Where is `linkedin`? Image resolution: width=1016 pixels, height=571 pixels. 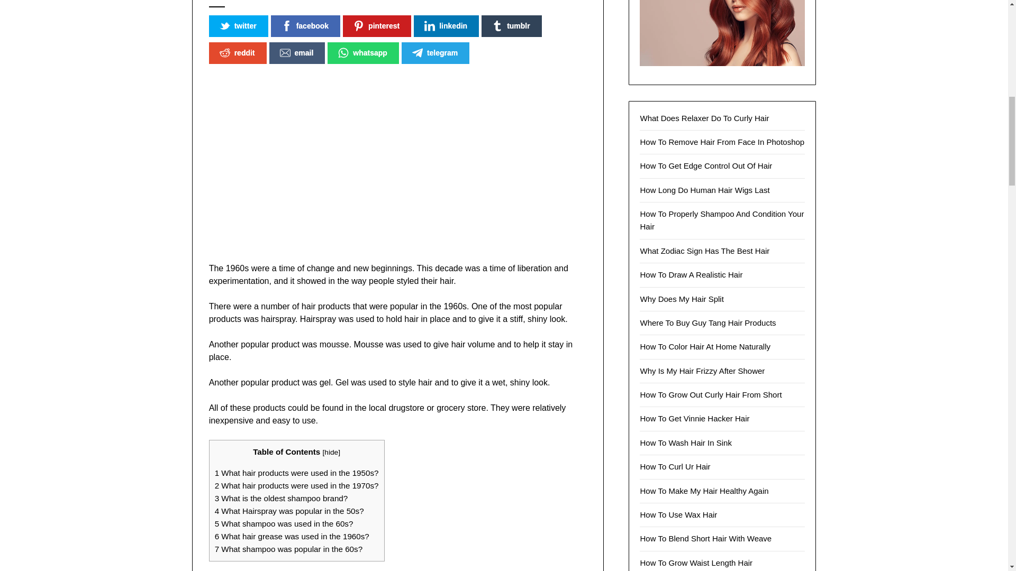 linkedin is located at coordinates (446, 26).